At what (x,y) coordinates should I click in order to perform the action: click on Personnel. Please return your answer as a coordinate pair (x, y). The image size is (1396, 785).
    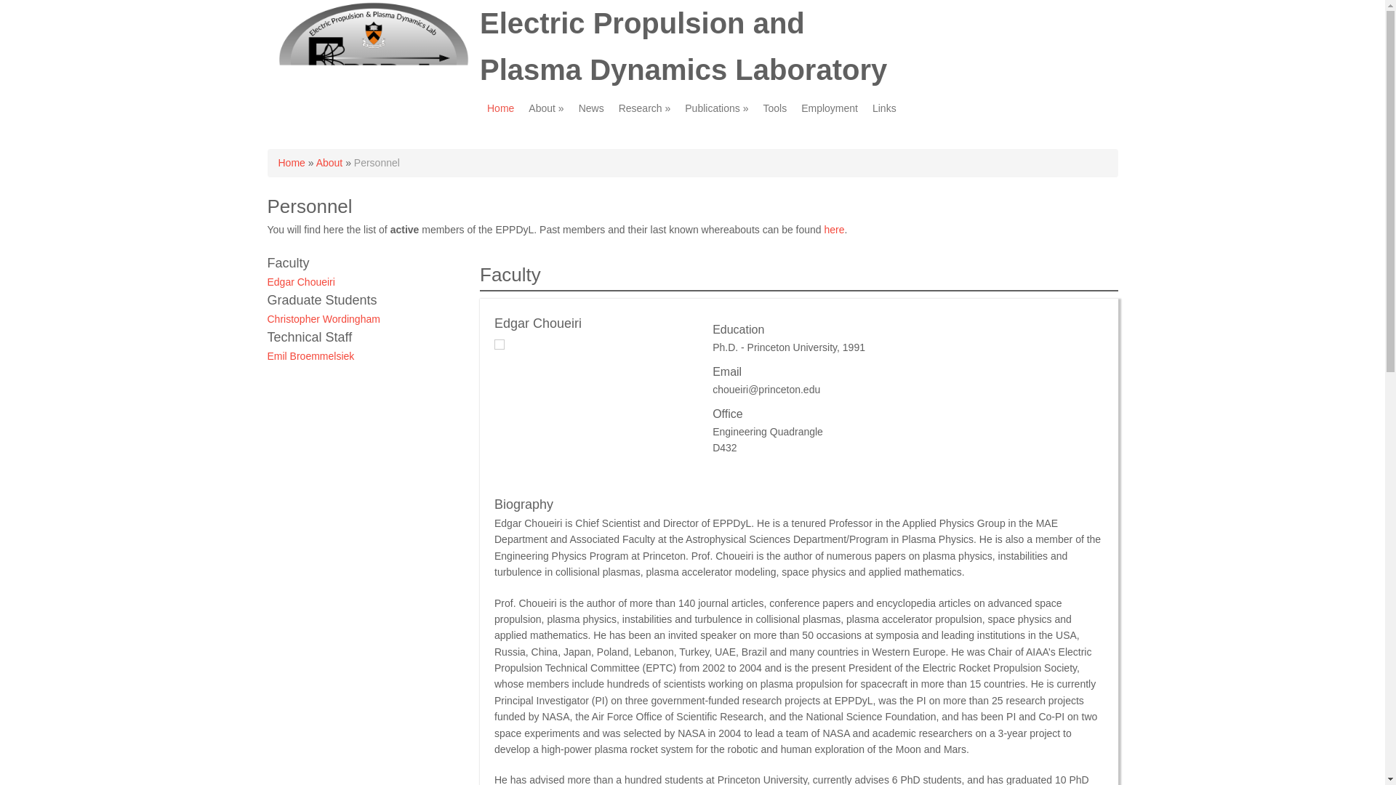
    Looking at the image, I should click on (377, 163).